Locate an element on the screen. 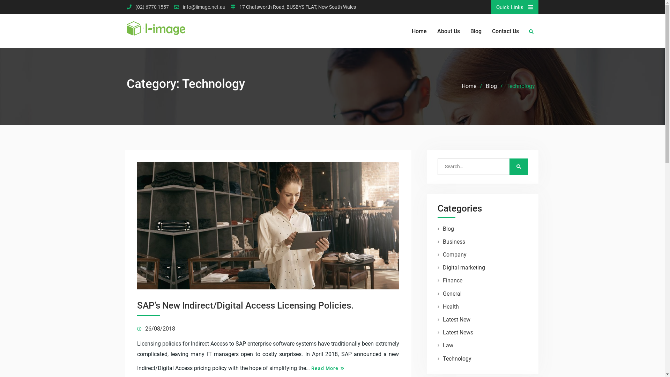 This screenshot has width=670, height=377. Health is located at coordinates (451, 306).